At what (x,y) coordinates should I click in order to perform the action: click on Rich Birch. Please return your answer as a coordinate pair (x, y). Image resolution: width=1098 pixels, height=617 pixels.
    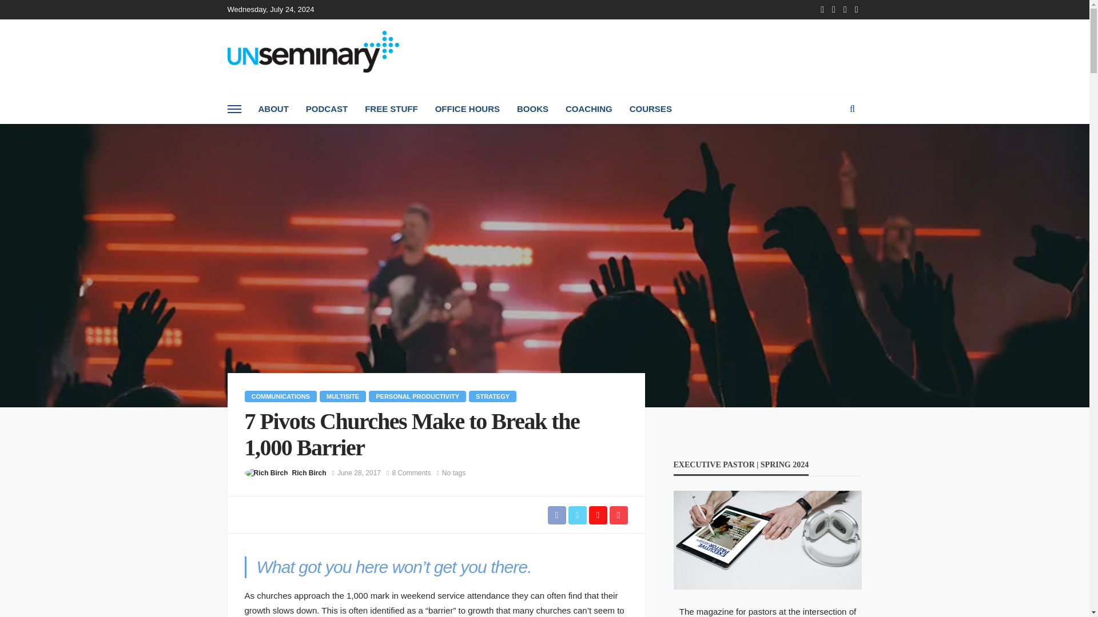
    Looking at the image, I should click on (309, 473).